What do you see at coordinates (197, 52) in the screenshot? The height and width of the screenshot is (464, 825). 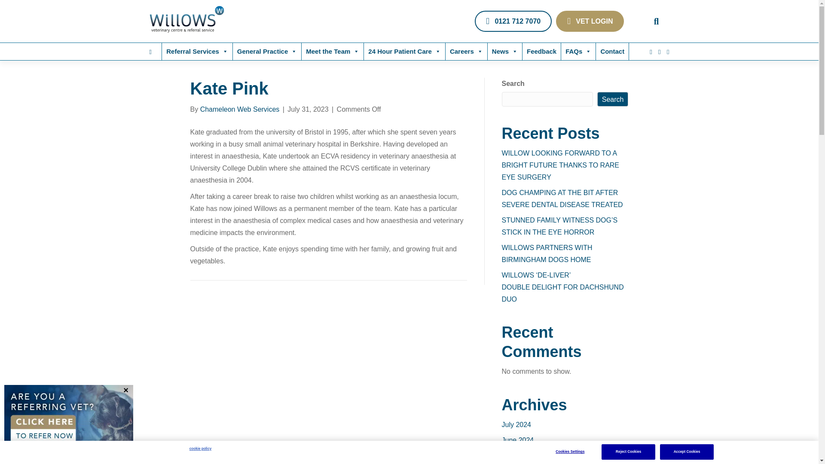 I see `Referral Services` at bounding box center [197, 52].